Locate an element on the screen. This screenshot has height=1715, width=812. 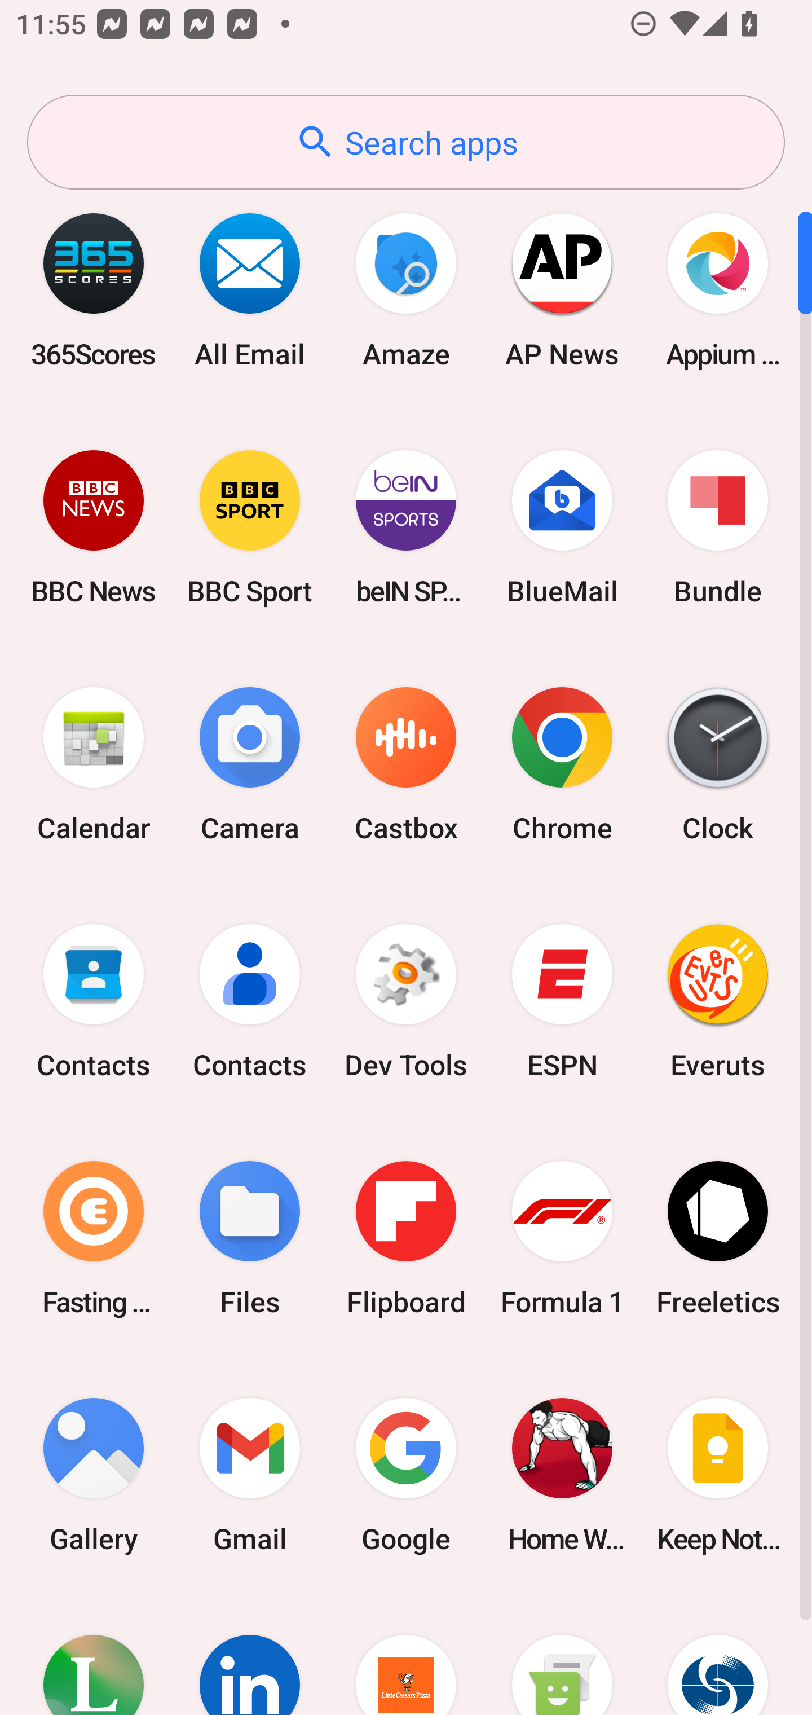
Home Workout is located at coordinates (562, 1475).